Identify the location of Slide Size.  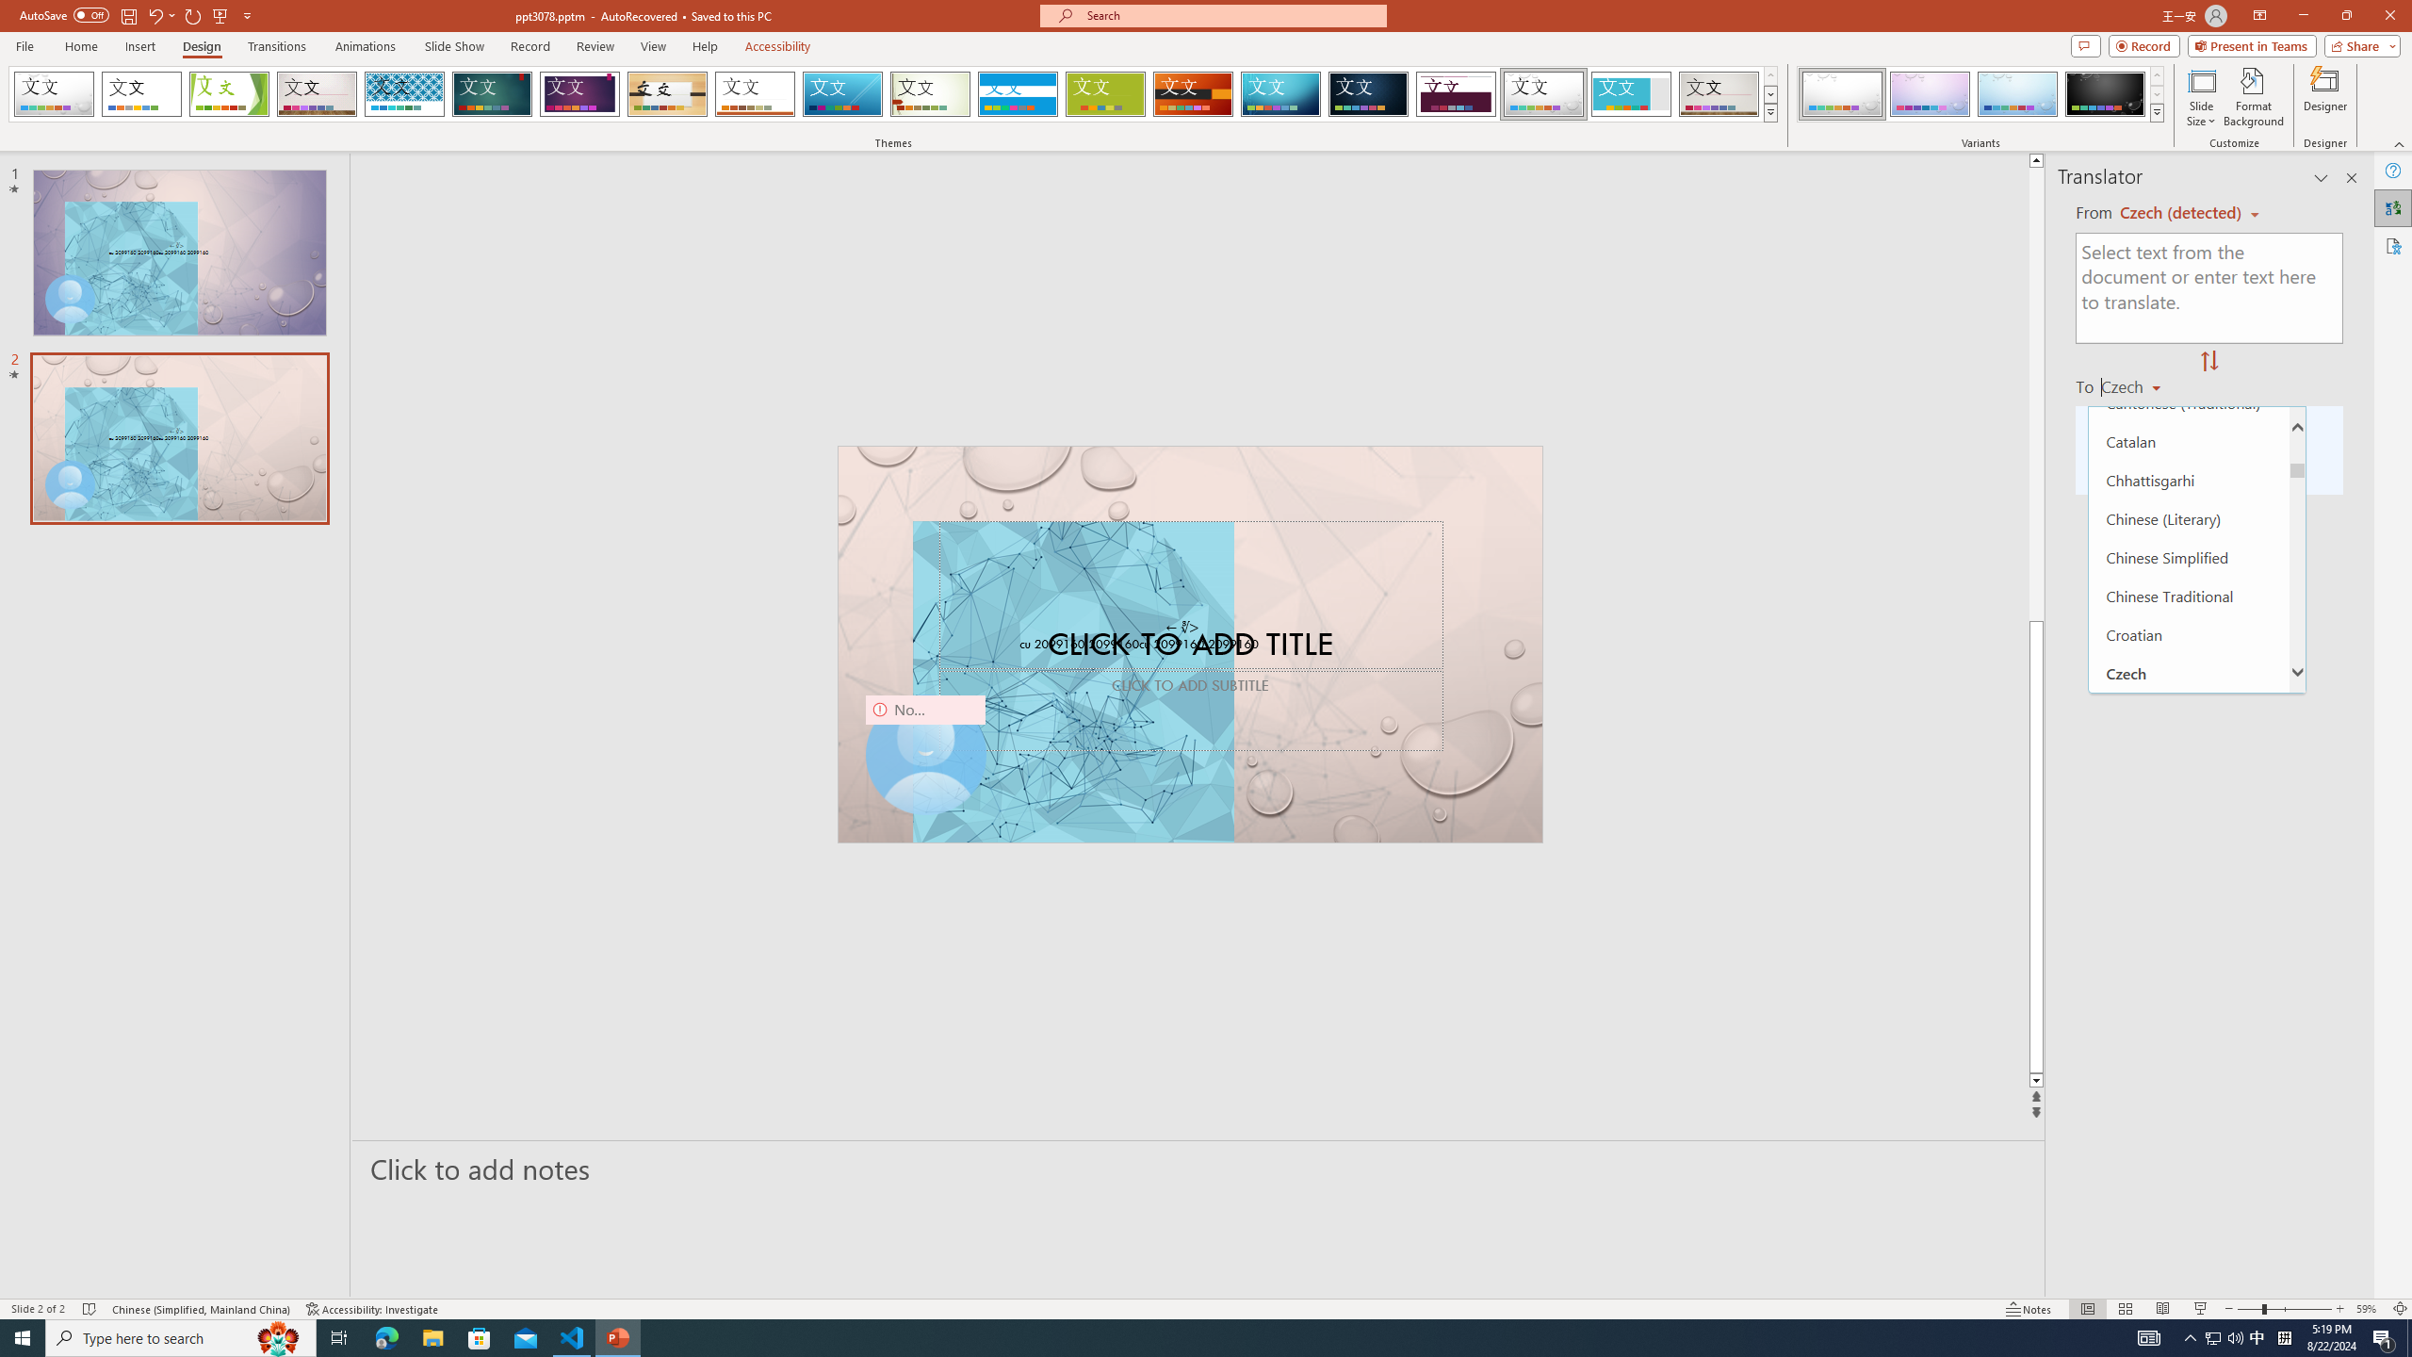
(2201, 97).